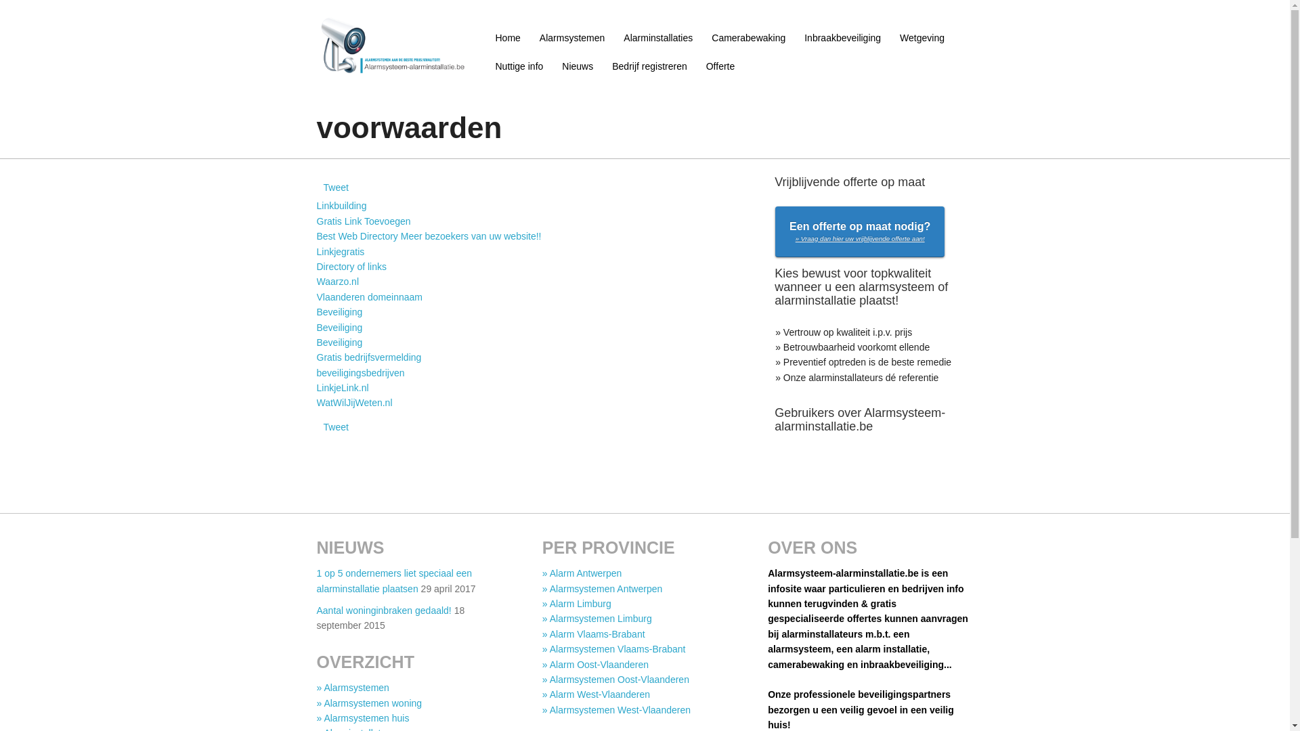 The width and height of the screenshot is (1300, 731). I want to click on Camerabewaking, so click(749, 38).